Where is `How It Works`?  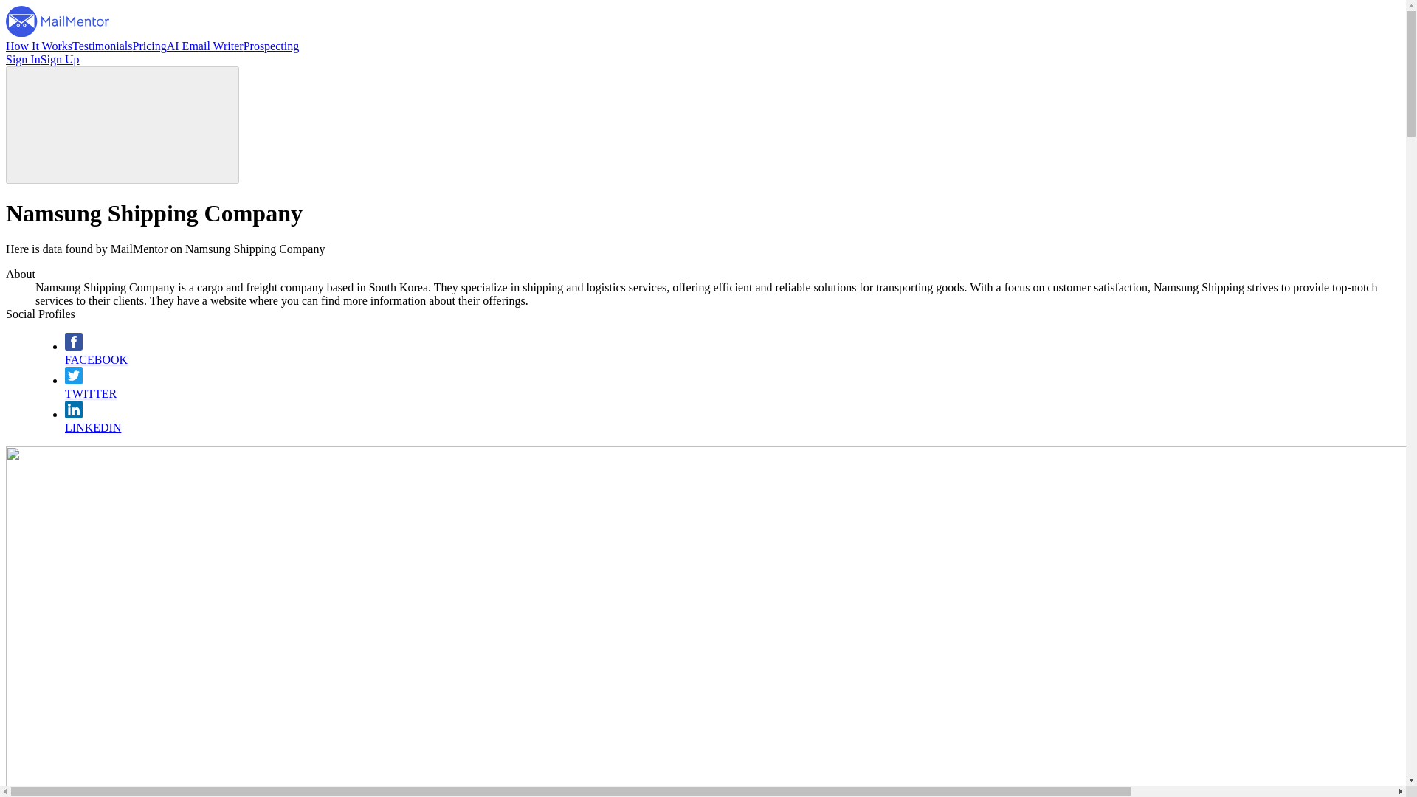 How It Works is located at coordinates (38, 46).